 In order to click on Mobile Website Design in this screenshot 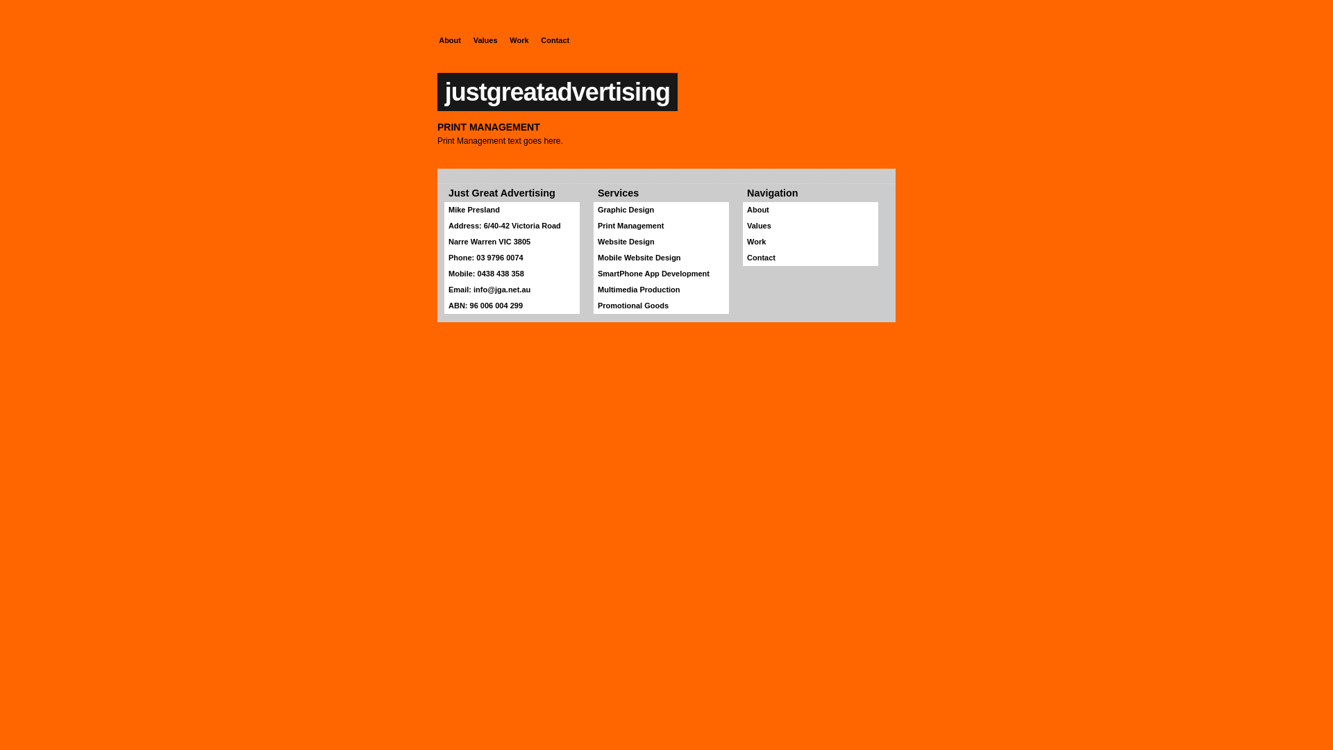, I will do `click(661, 258)`.